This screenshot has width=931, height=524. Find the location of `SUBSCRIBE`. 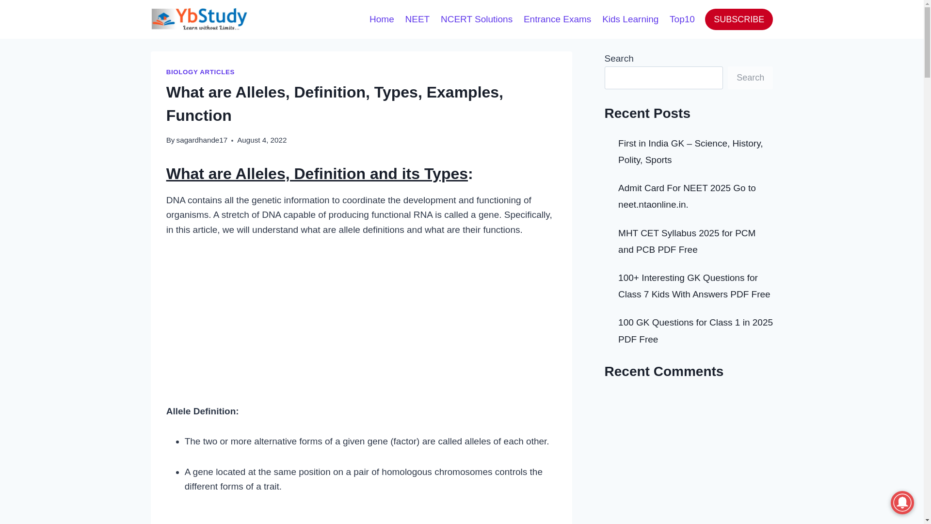

SUBSCRIBE is located at coordinates (738, 19).